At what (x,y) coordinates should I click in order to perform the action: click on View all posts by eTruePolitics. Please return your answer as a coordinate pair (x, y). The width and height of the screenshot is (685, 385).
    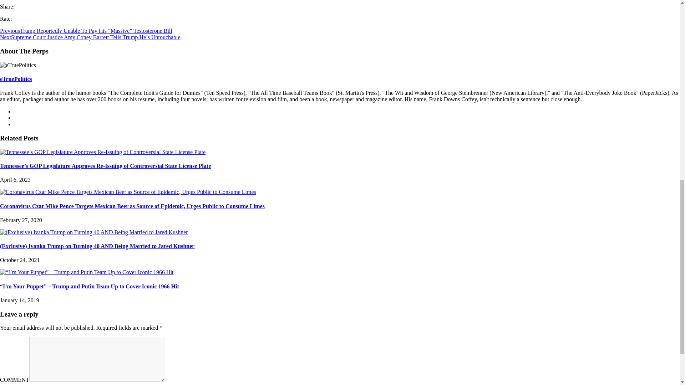
    Looking at the image, I should click on (16, 79).